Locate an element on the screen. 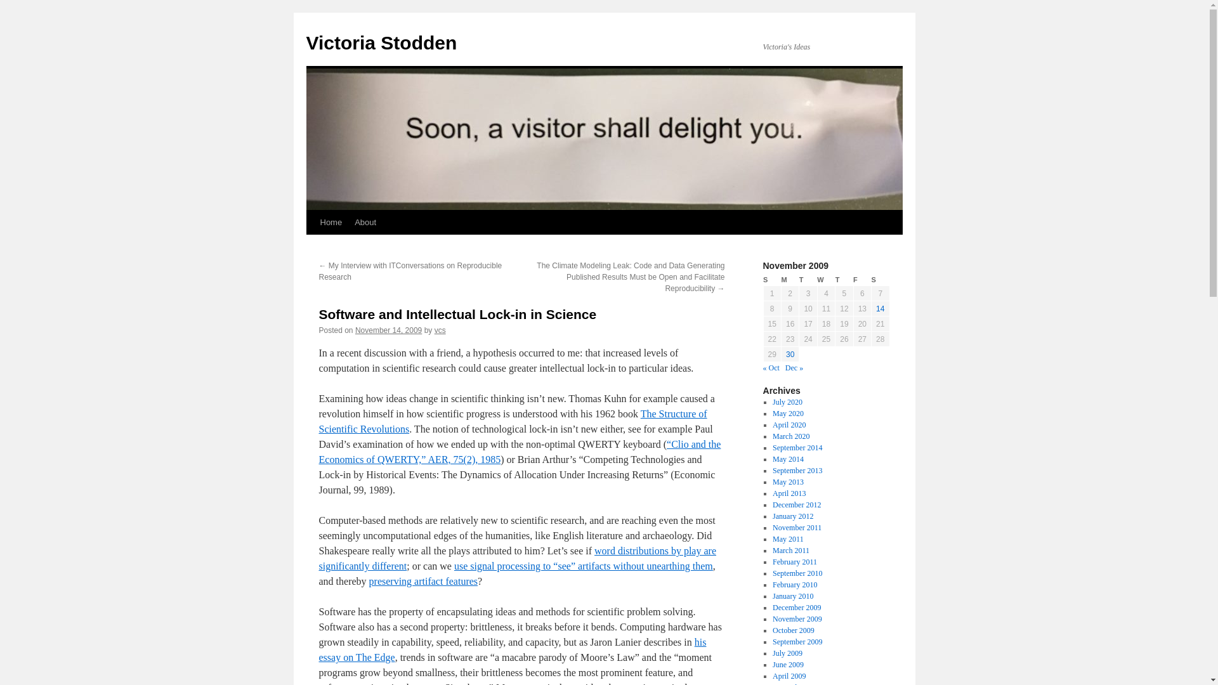 The width and height of the screenshot is (1218, 685). July 2020 is located at coordinates (787, 402).